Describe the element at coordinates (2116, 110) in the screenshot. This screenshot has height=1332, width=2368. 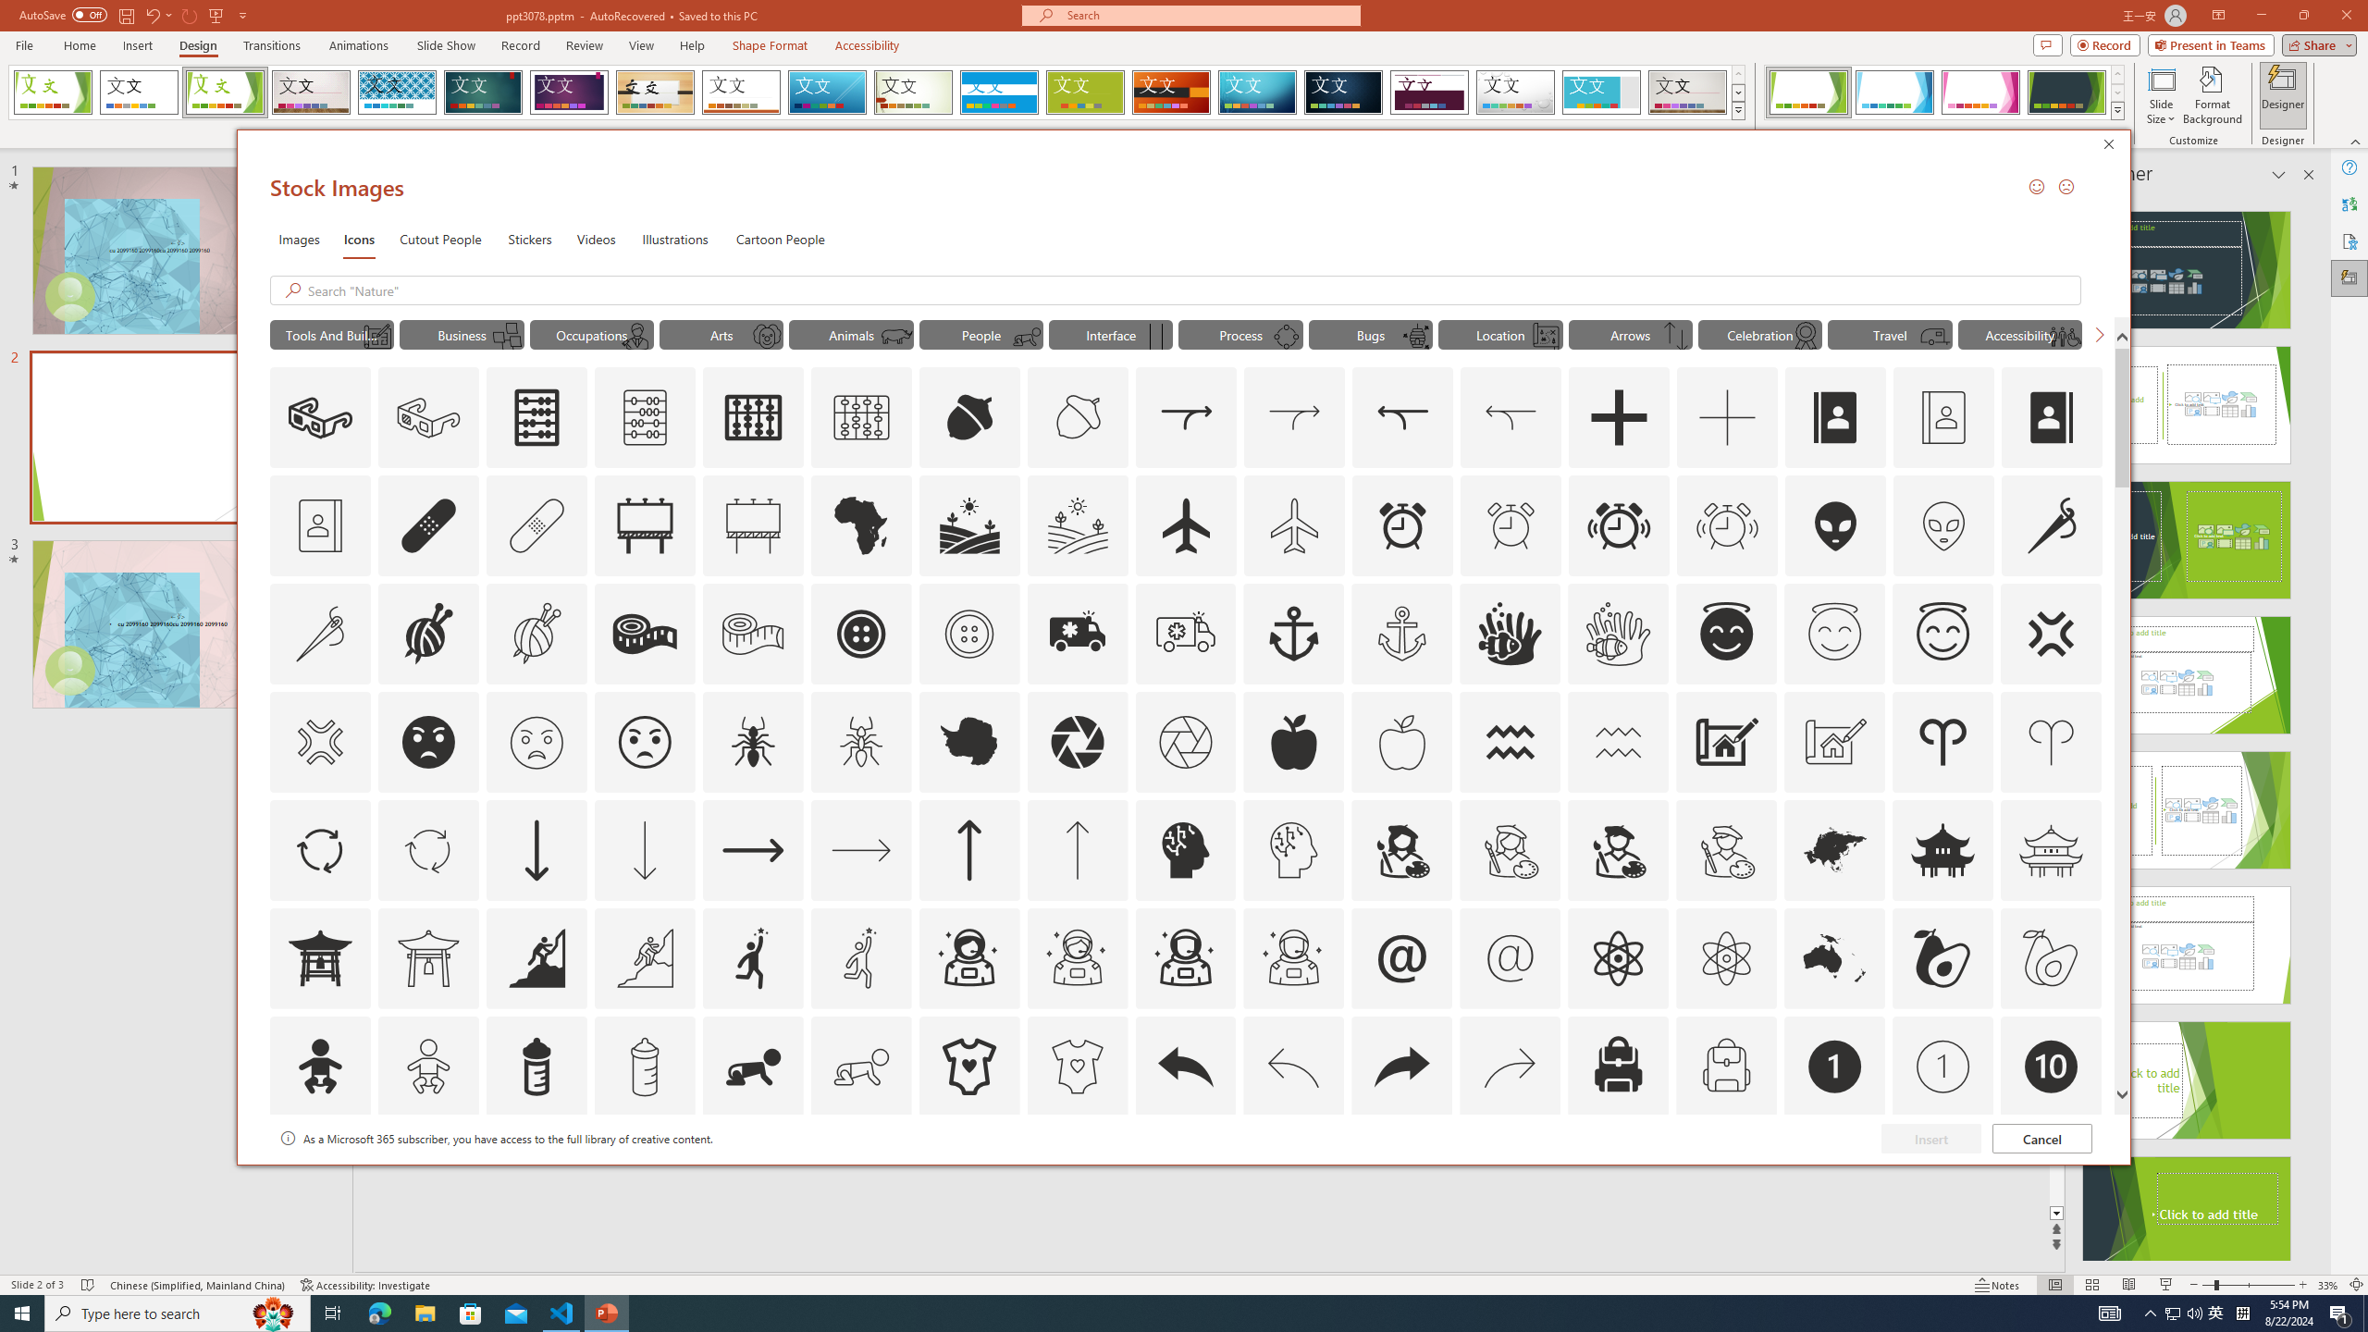
I see `Variants` at that location.